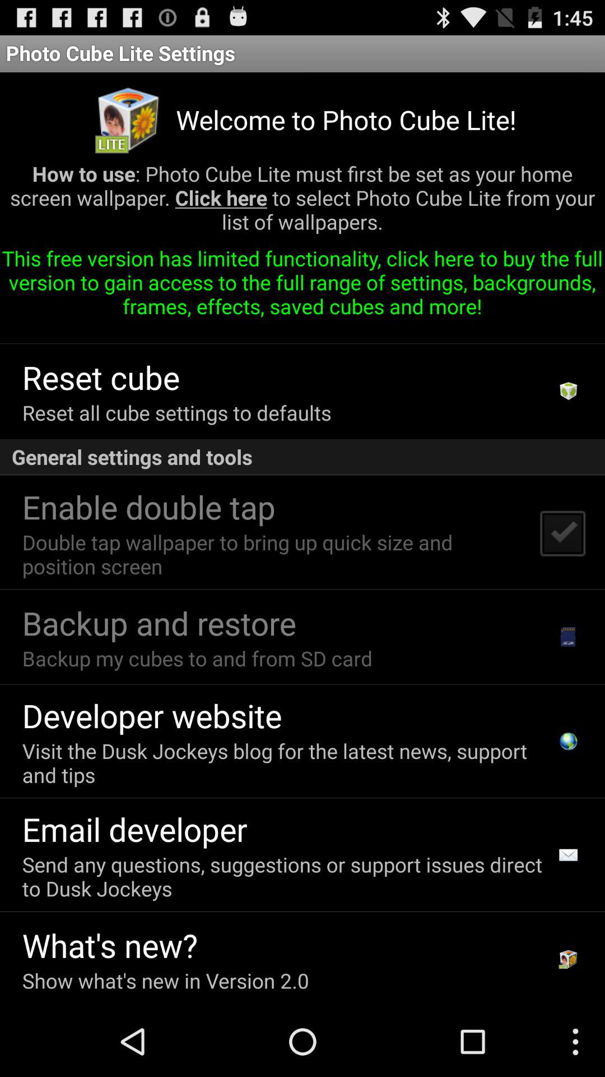  Describe the element at coordinates (197, 658) in the screenshot. I see `turn off icon below backup and restore item` at that location.